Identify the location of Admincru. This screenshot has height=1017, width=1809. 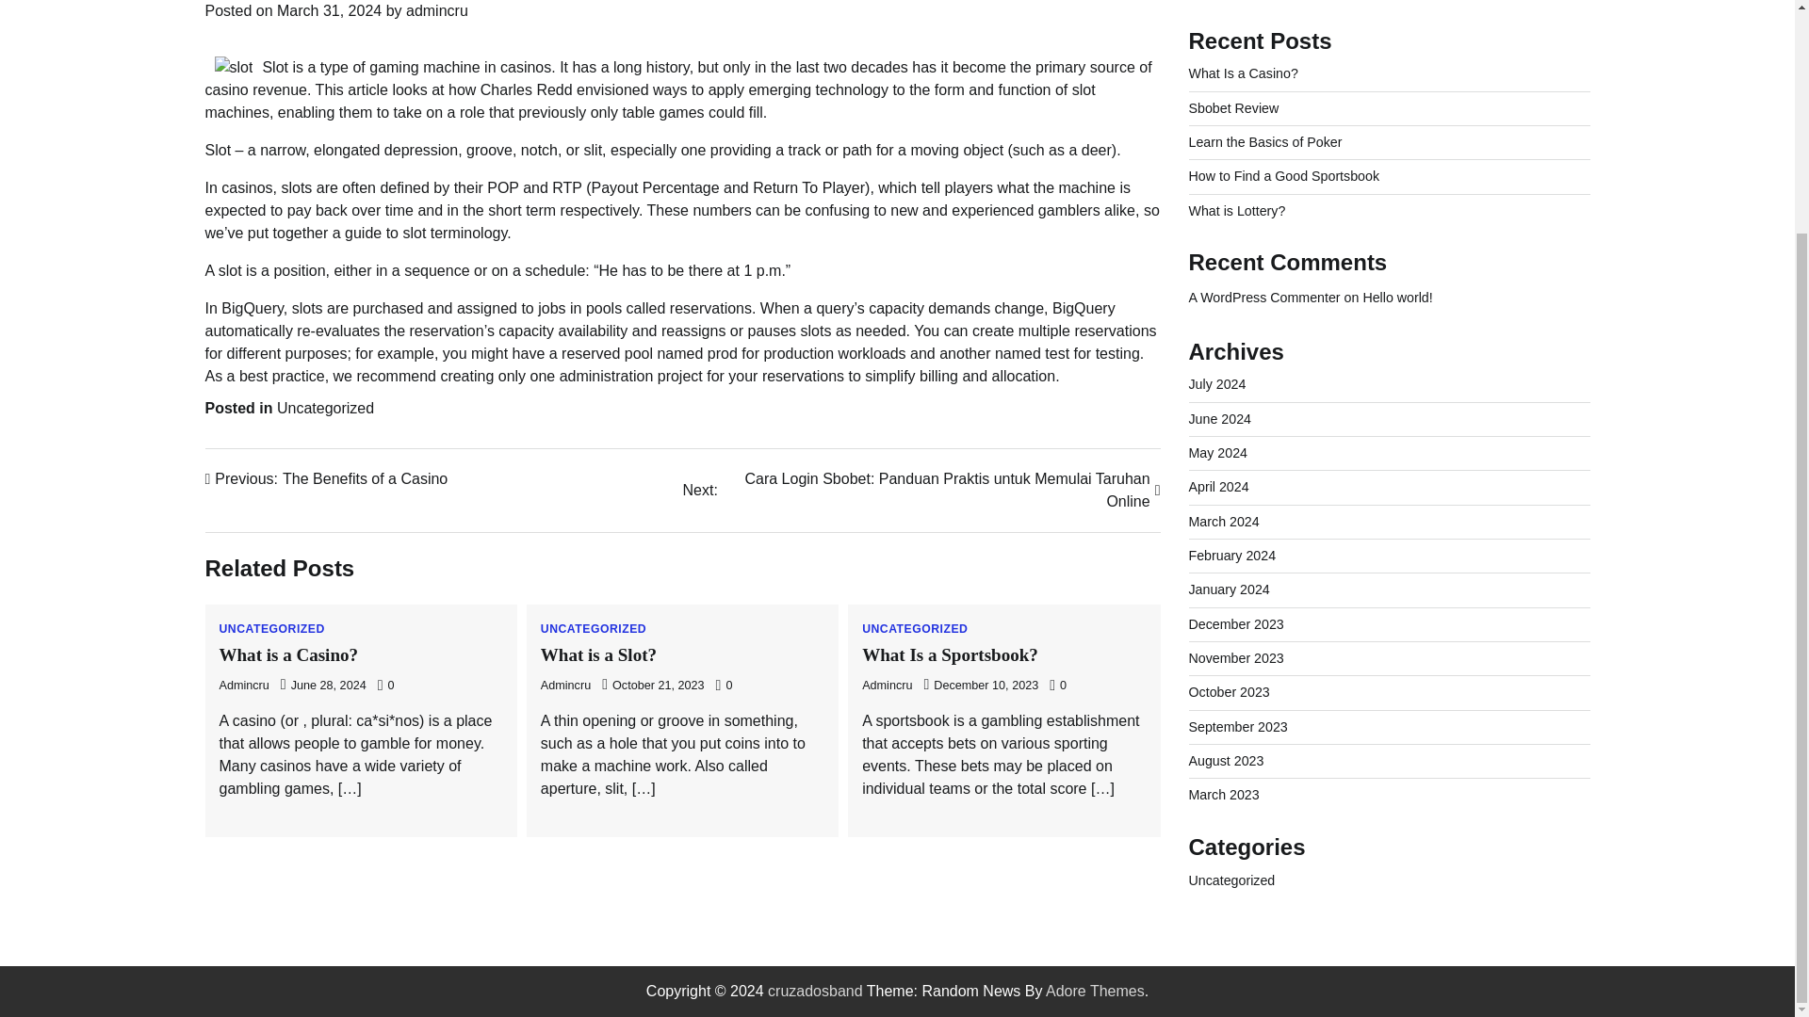
(1233, 107).